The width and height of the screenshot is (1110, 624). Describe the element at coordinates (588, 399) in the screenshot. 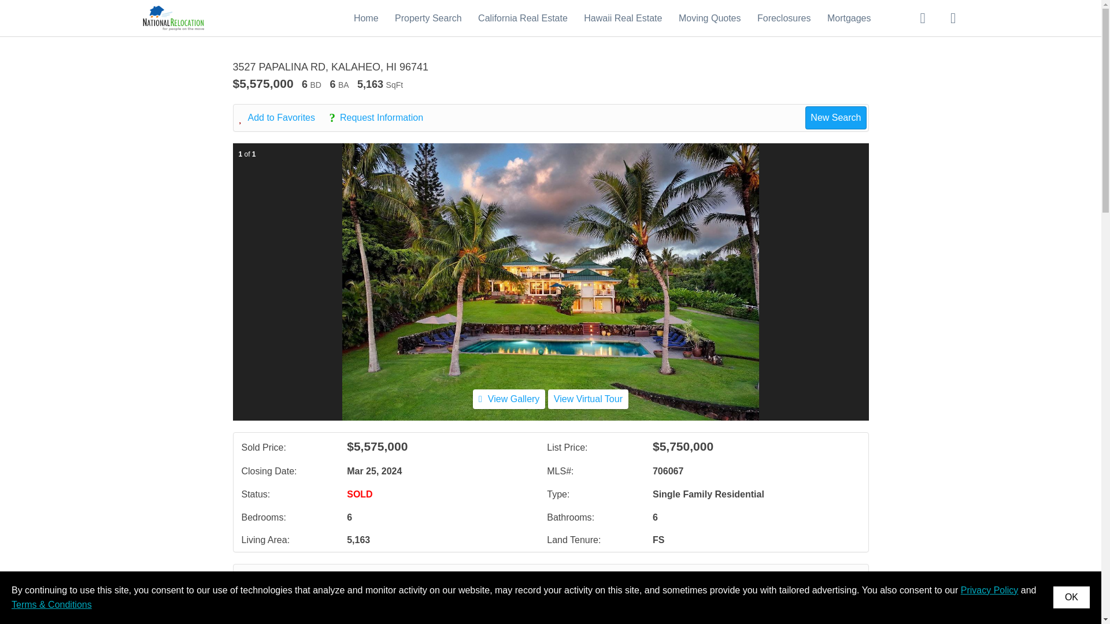

I see `View Virtual Tour` at that location.